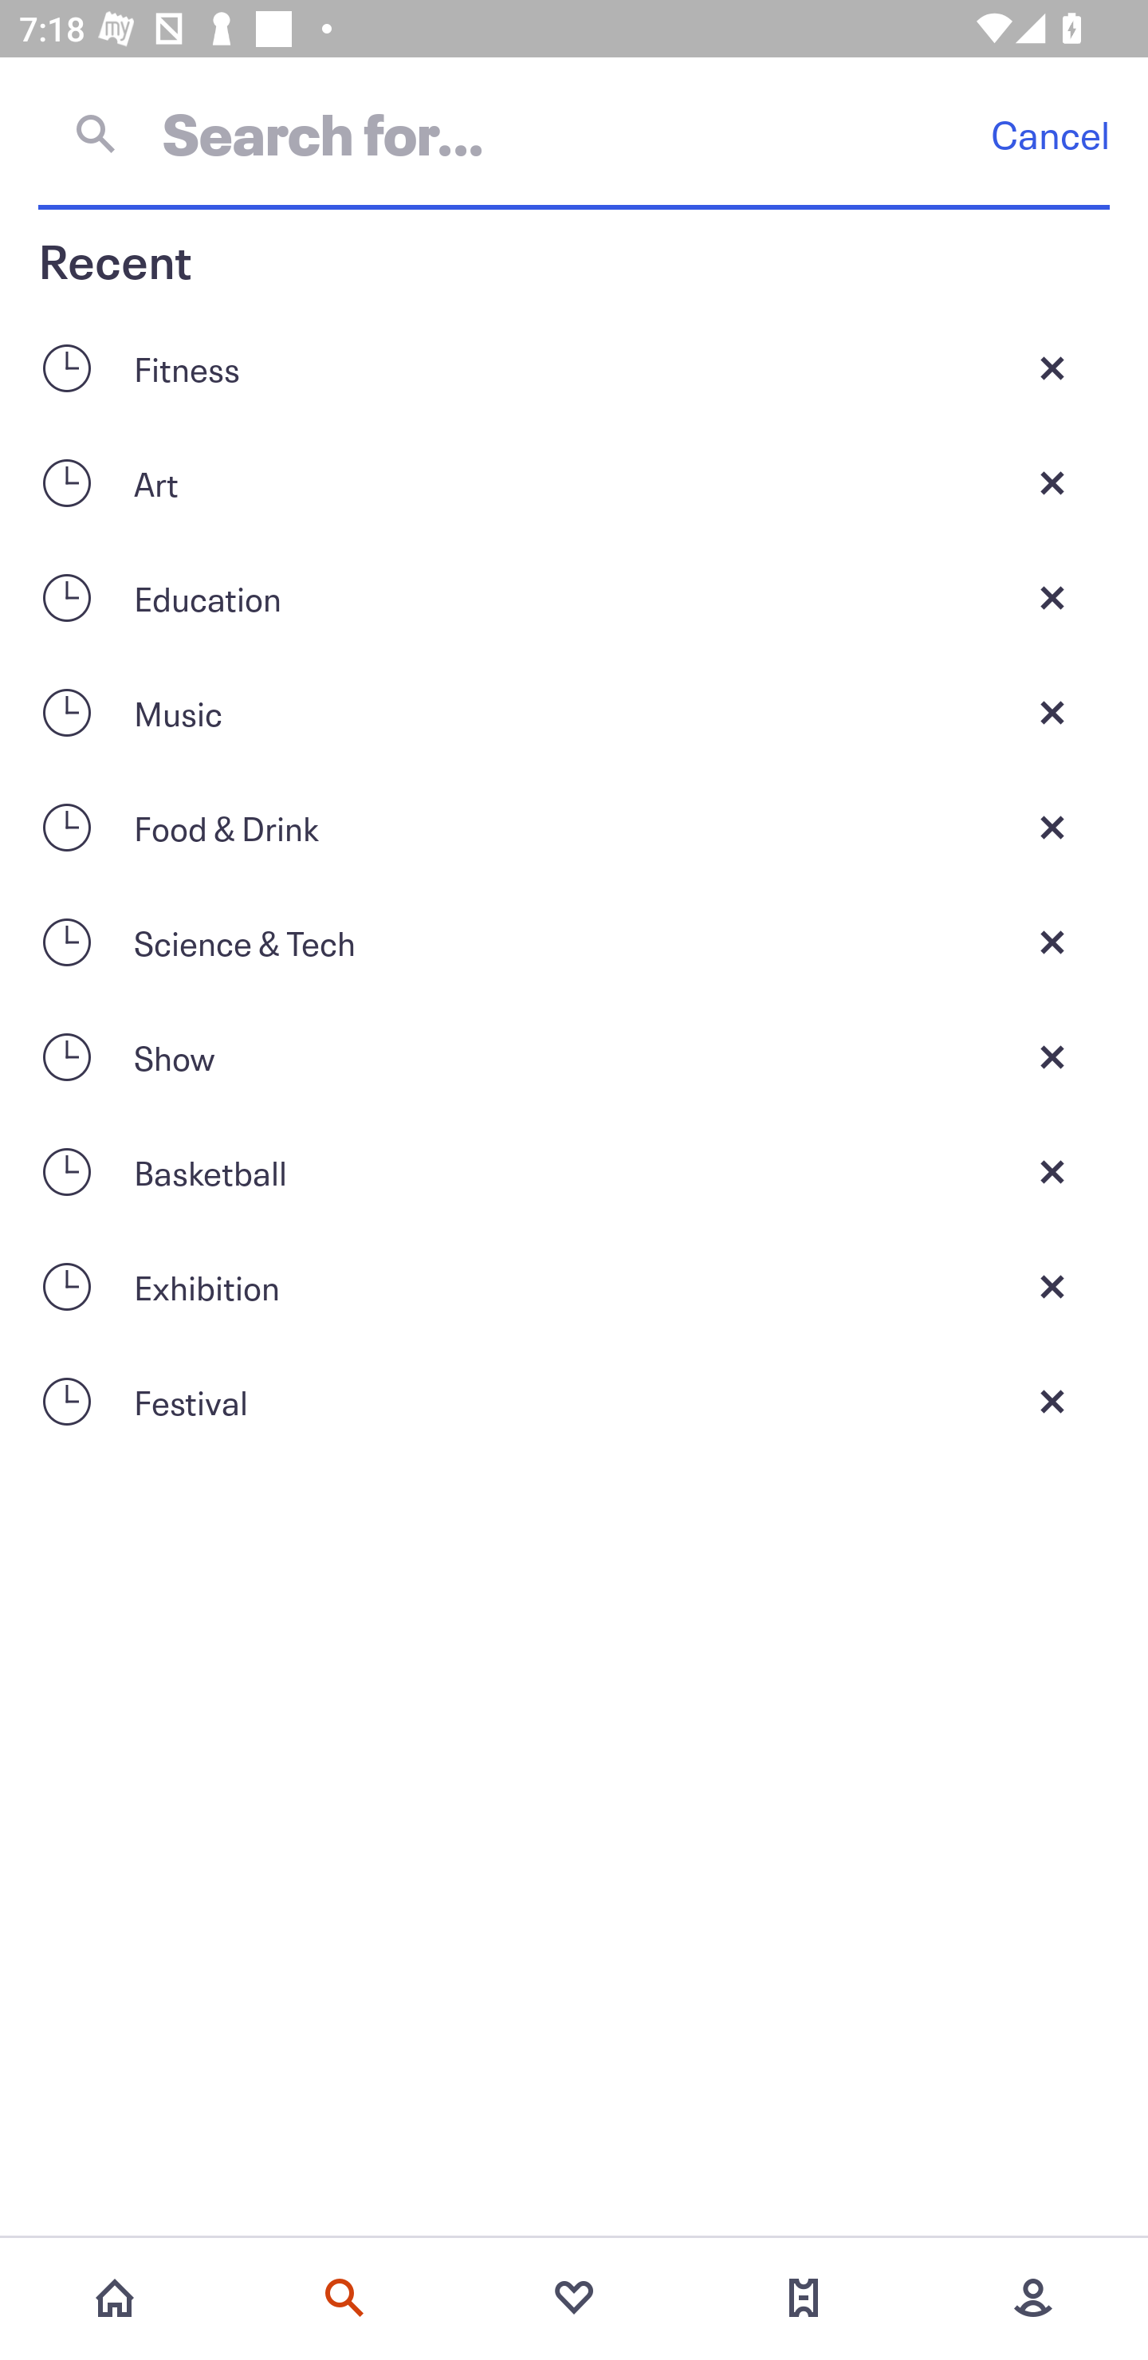 The height and width of the screenshot is (2360, 1148). What do you see at coordinates (1052, 942) in the screenshot?
I see `Close current screen` at bounding box center [1052, 942].